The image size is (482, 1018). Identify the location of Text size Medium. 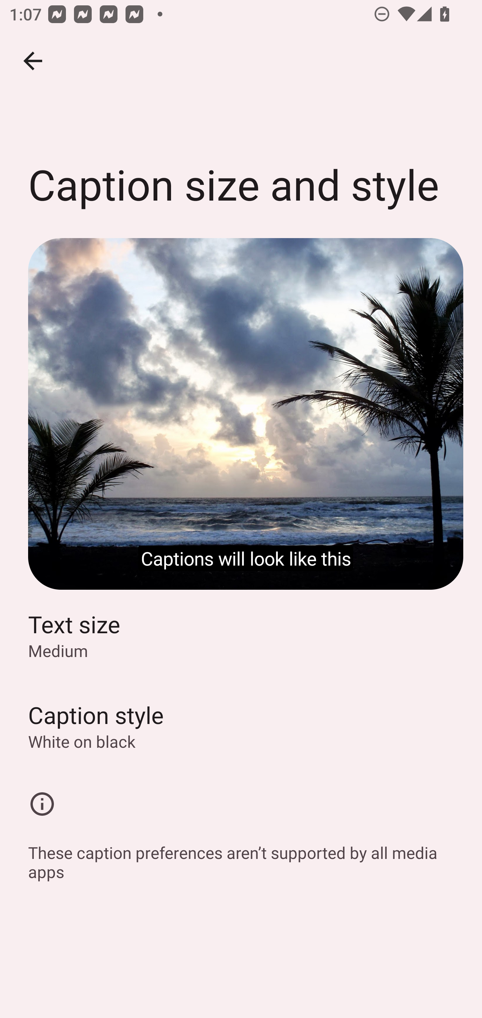
(241, 635).